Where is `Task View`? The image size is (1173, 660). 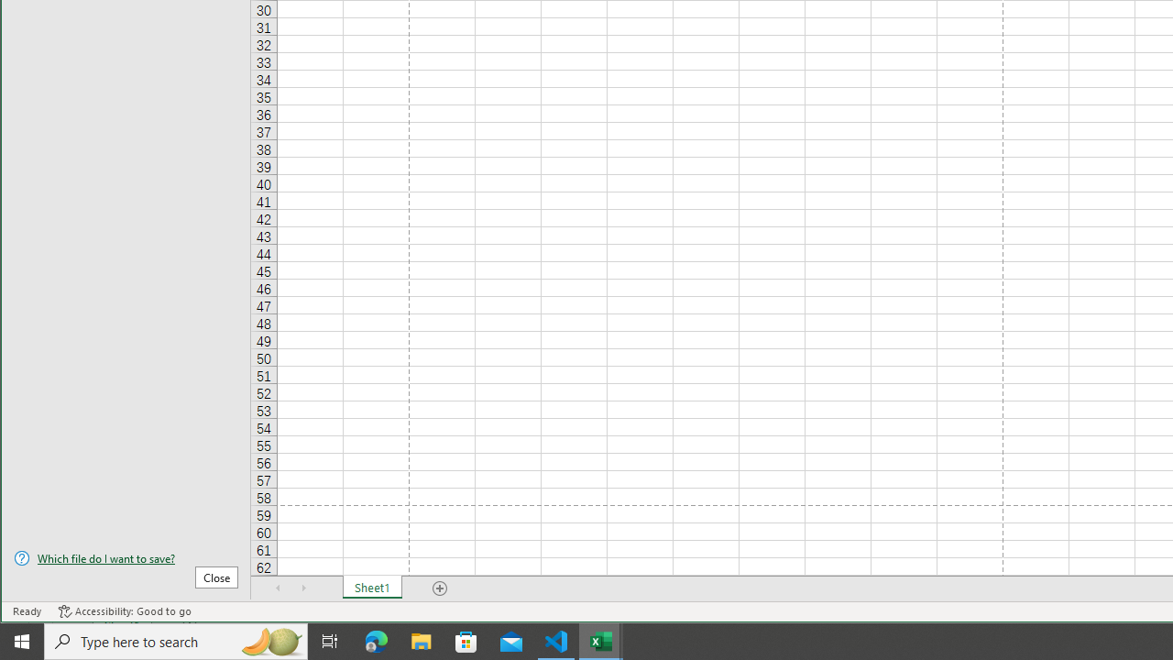 Task View is located at coordinates (330, 642).